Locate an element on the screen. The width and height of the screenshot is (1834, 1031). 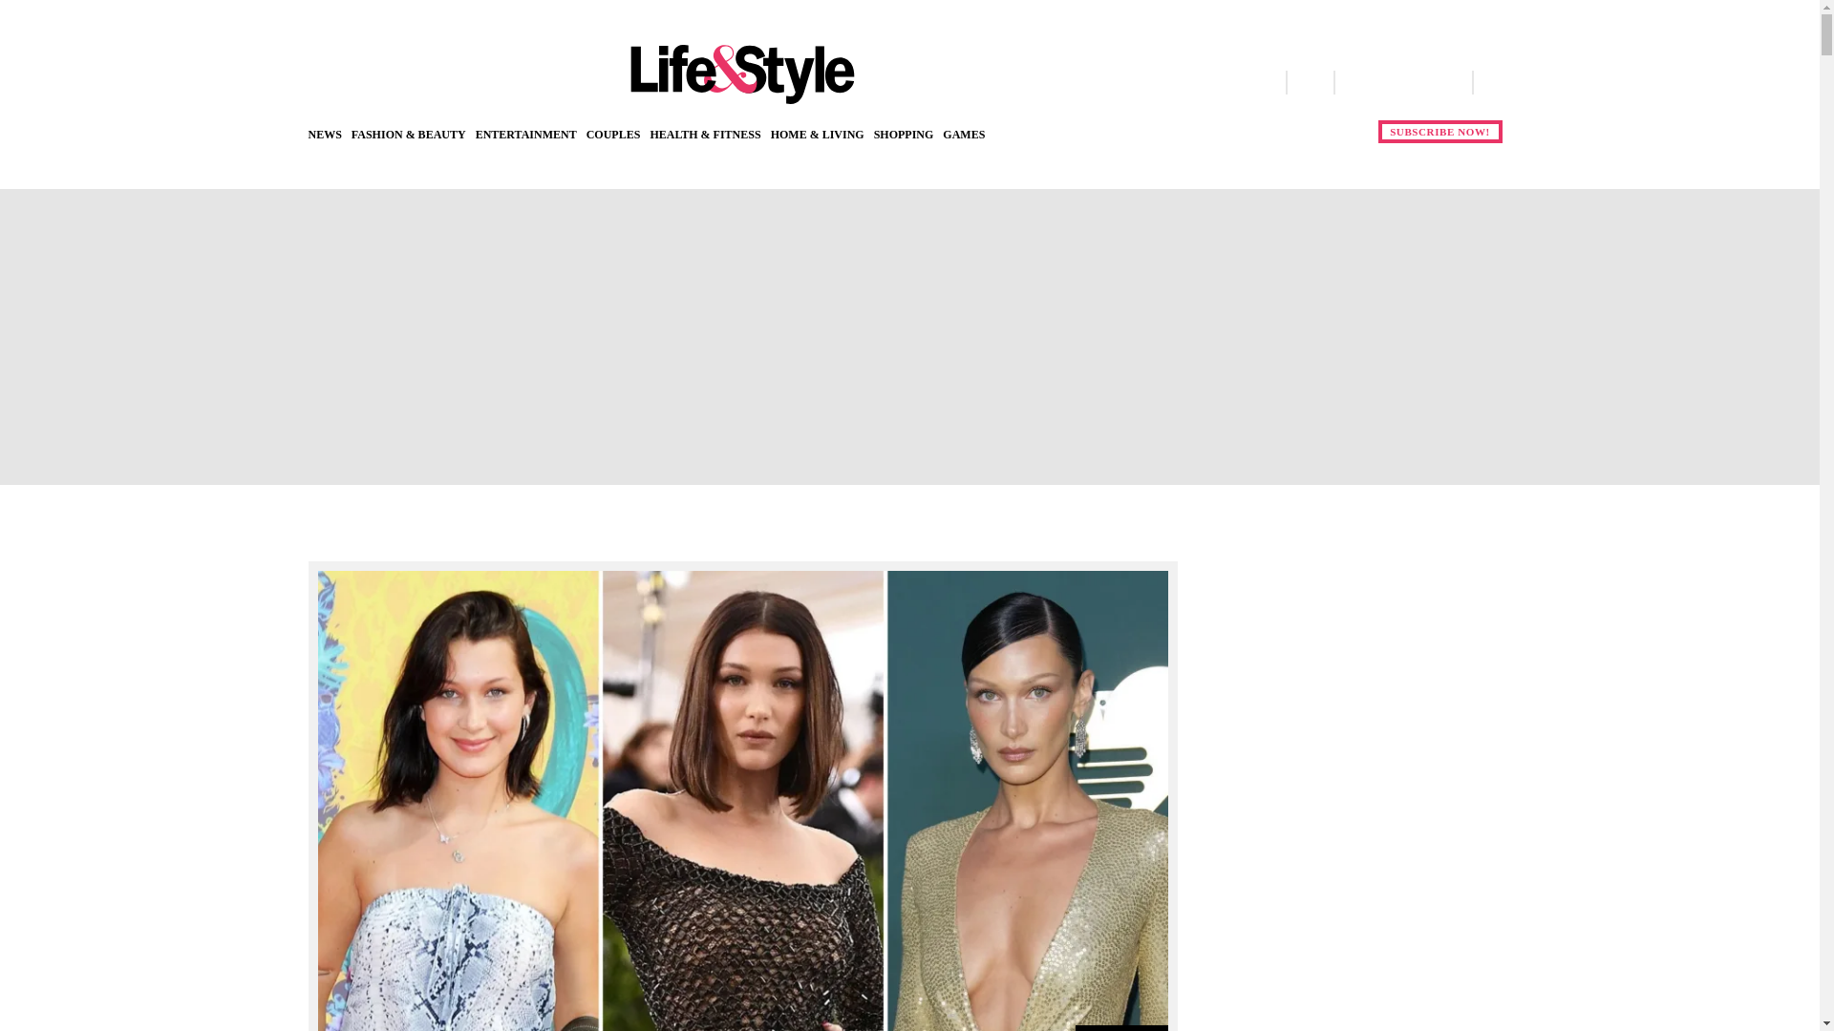
NEWS is located at coordinates (325, 134).